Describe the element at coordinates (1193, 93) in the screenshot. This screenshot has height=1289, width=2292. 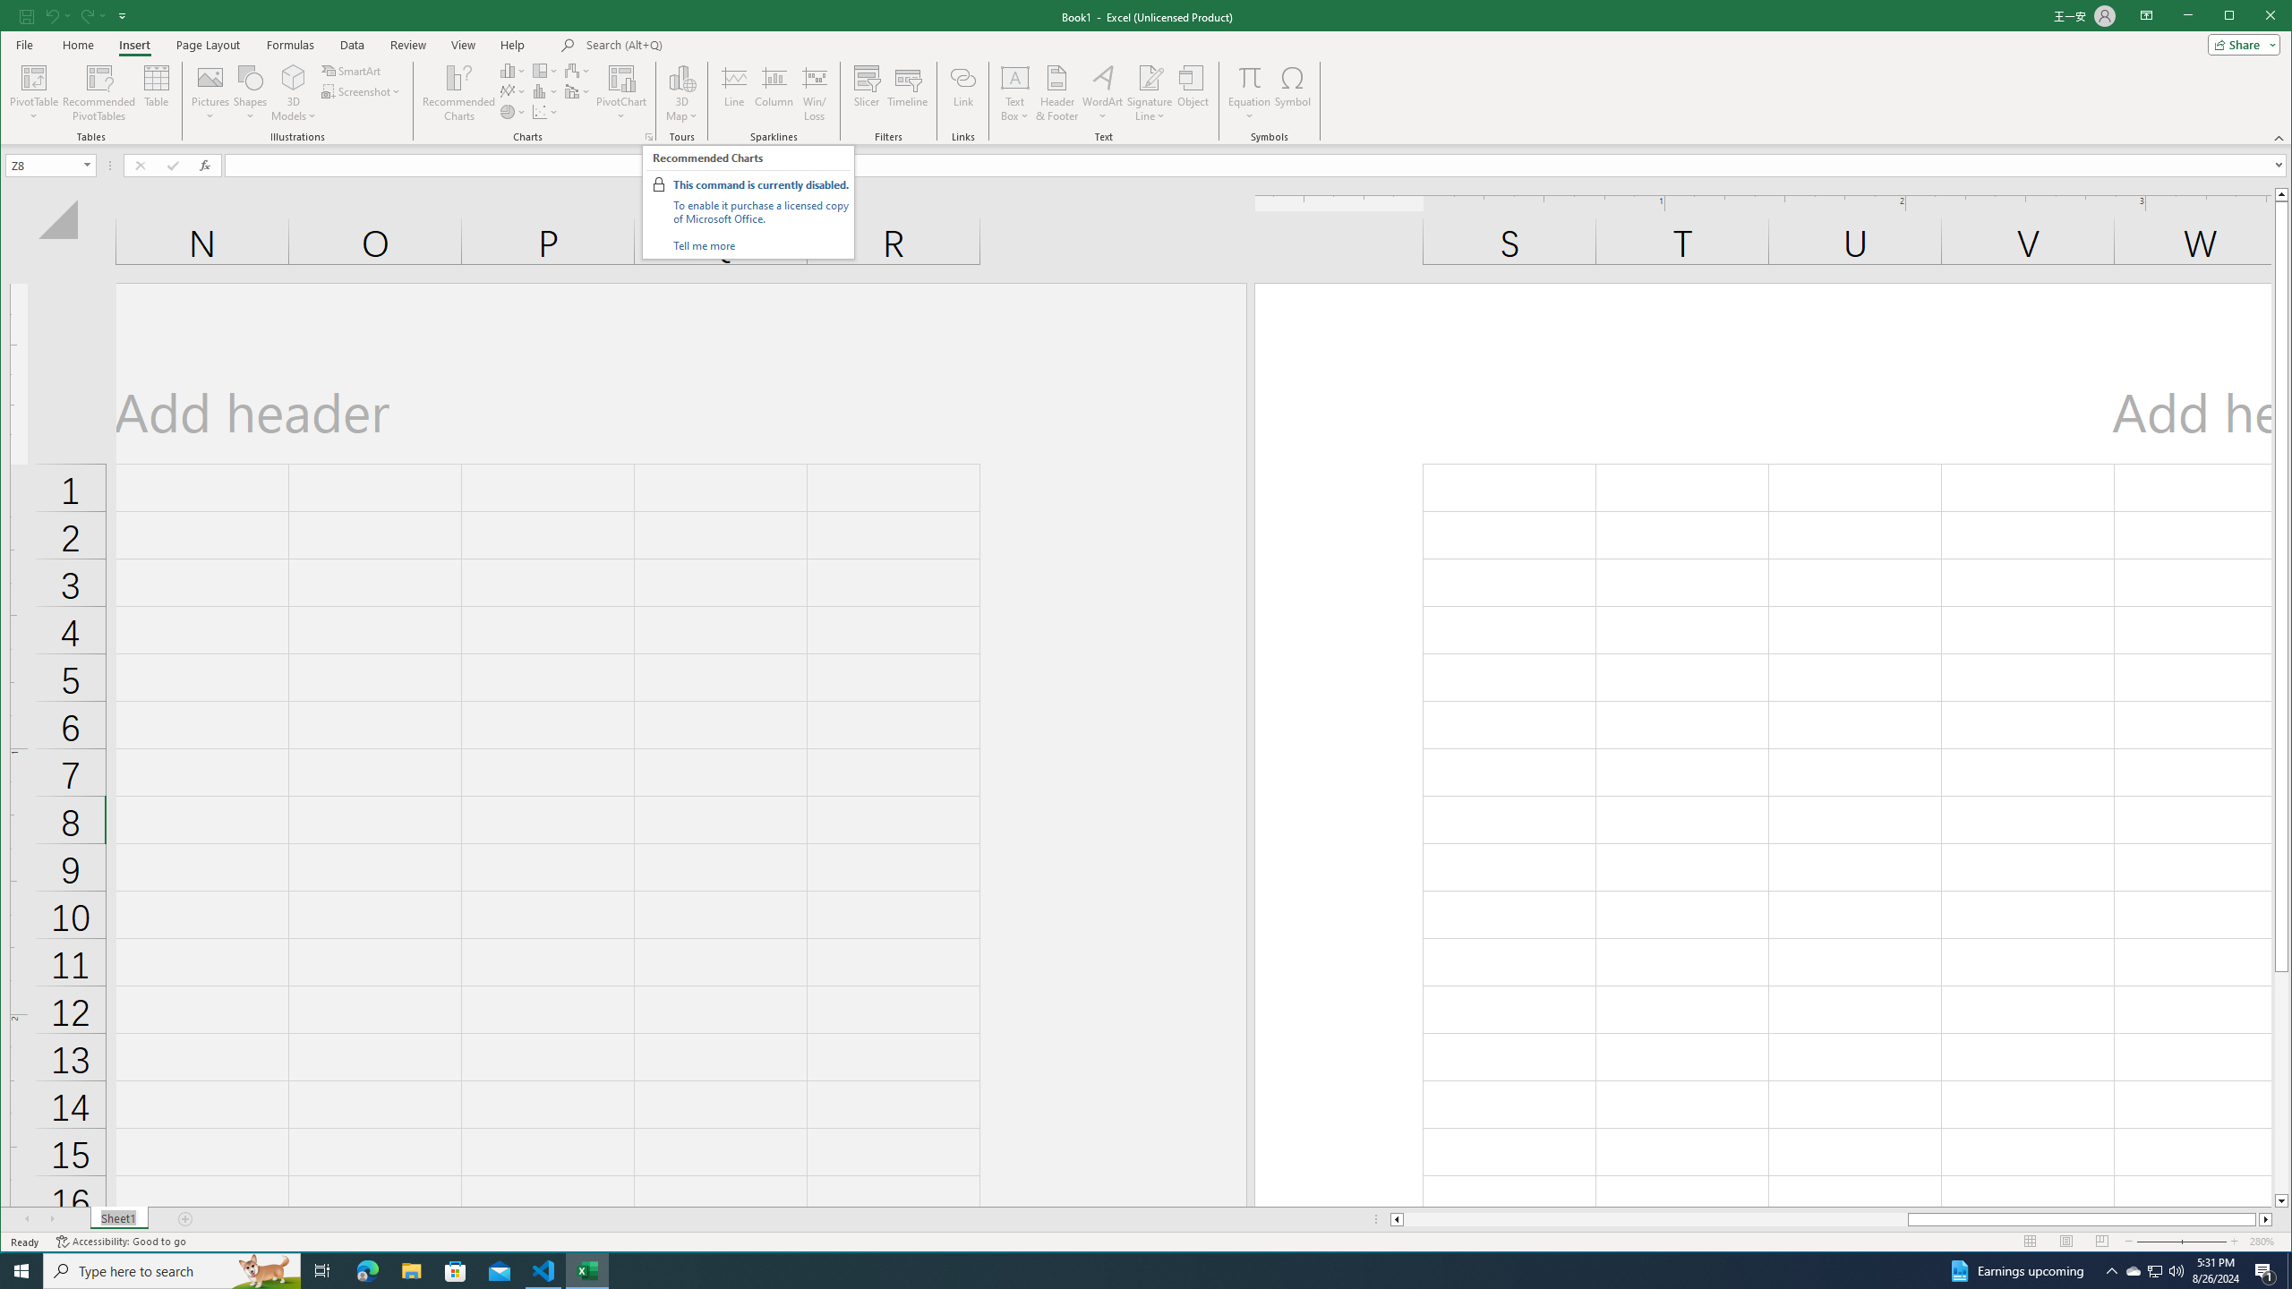
I see `Object...` at that location.